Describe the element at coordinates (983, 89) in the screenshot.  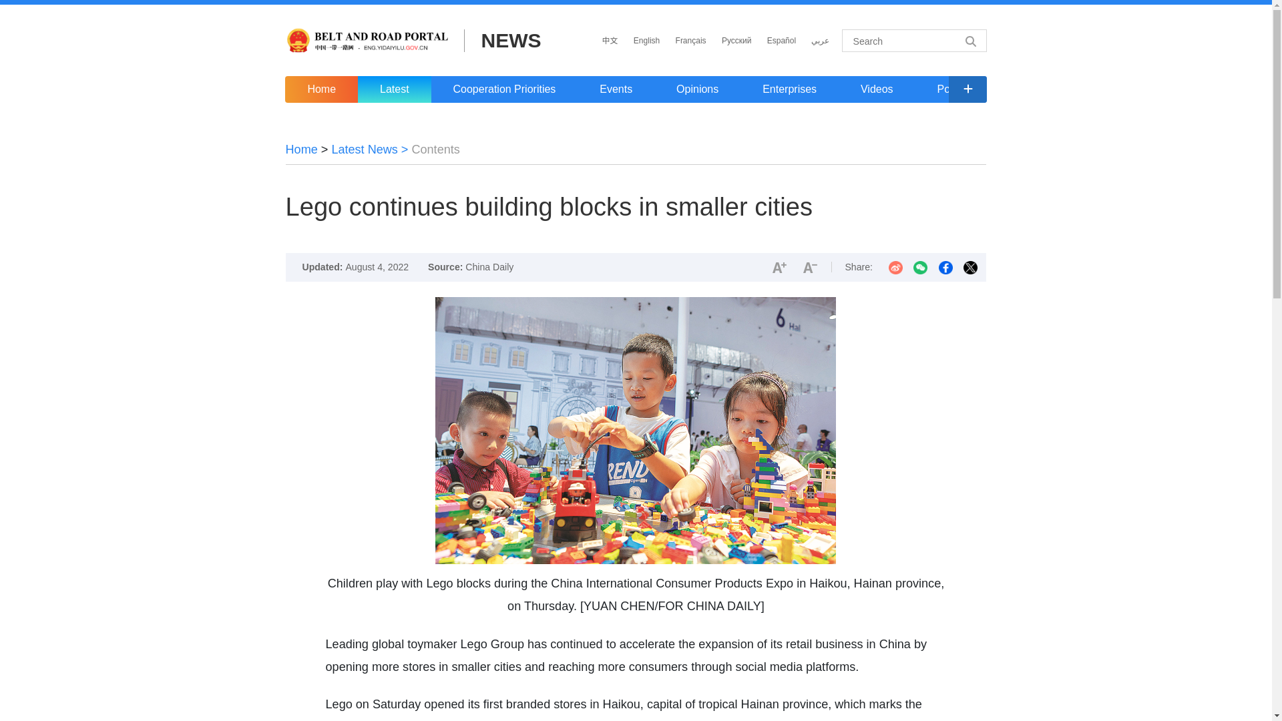
I see `Policy Coordination` at that location.